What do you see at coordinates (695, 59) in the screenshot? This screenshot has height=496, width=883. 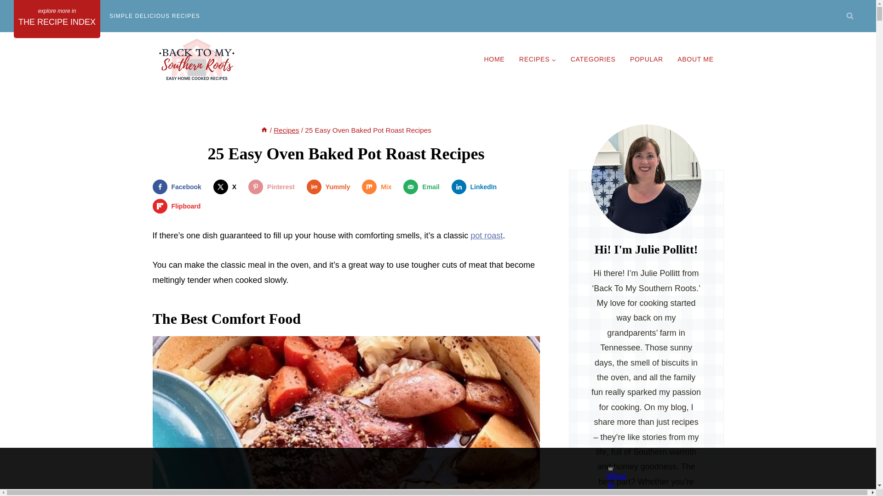 I see `ABOUT ME` at bounding box center [695, 59].